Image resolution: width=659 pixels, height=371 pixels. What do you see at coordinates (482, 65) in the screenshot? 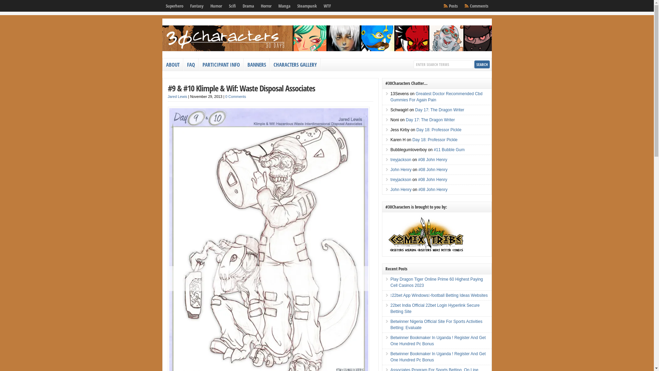
I see `search` at bounding box center [482, 65].